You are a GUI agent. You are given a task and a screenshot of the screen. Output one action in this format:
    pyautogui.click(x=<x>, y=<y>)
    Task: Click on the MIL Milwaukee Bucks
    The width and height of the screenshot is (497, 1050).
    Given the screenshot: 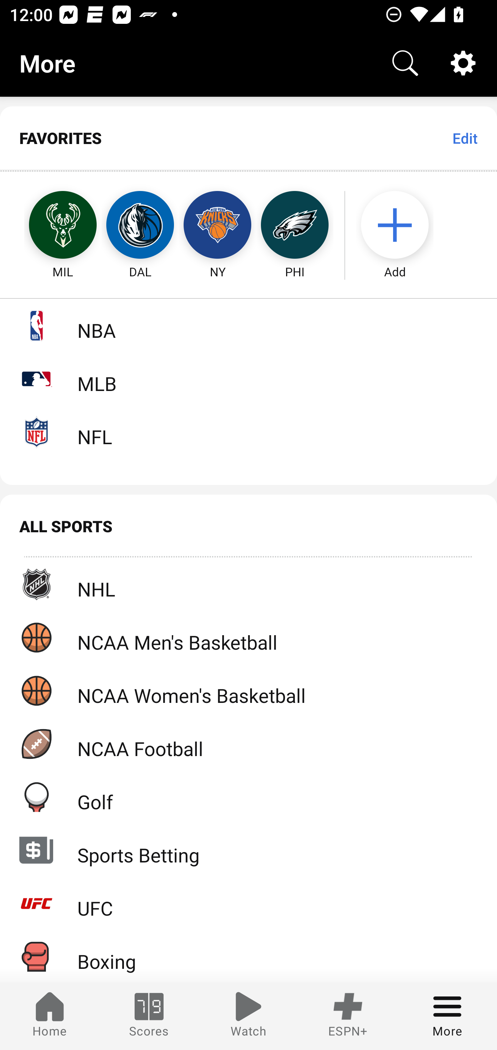 What is the action you would take?
    pyautogui.click(x=50, y=225)
    